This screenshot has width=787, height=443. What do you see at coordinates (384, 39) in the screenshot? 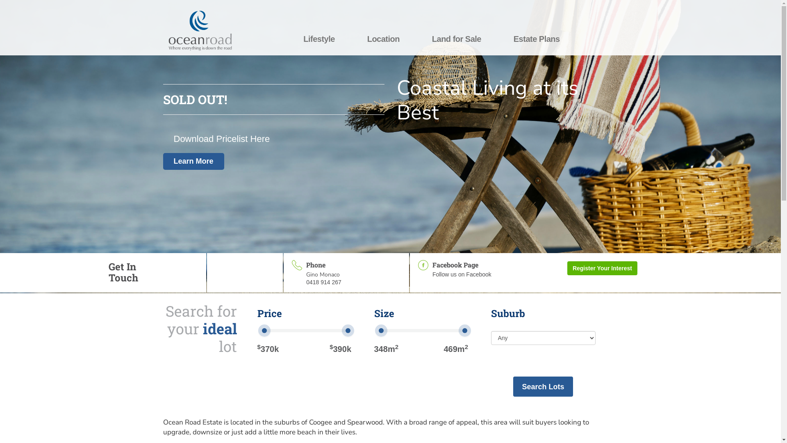
I see `Location` at bounding box center [384, 39].